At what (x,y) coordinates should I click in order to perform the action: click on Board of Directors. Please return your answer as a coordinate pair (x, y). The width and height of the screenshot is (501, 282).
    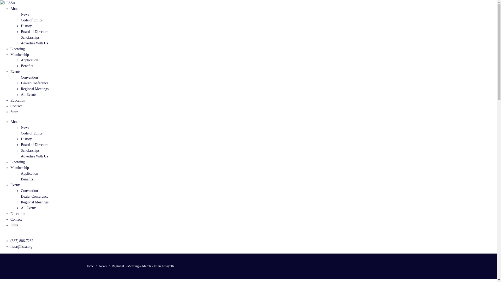
    Looking at the image, I should click on (34, 32).